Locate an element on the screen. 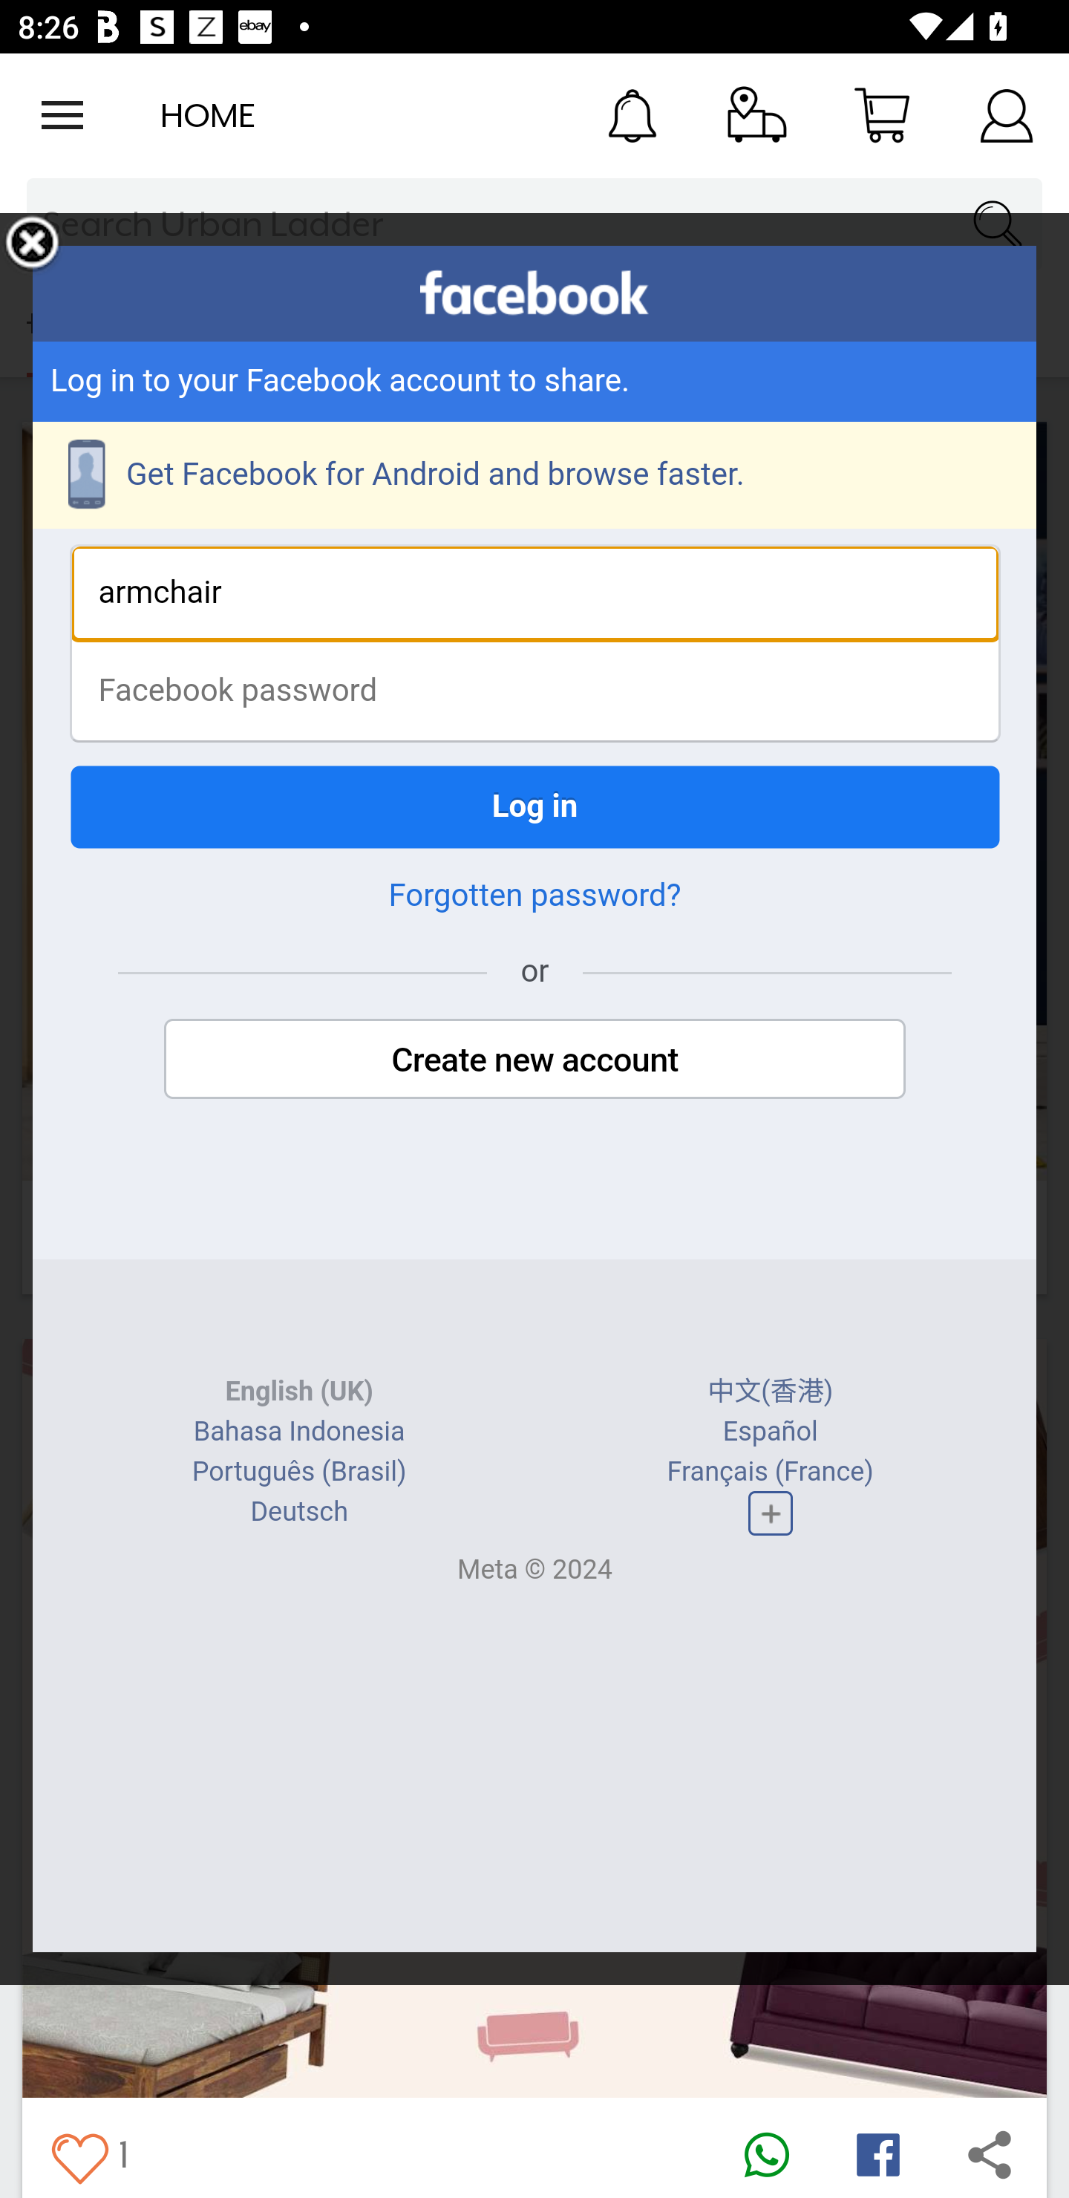 The width and height of the screenshot is (1069, 2198). Deutsch is located at coordinates (298, 1512).